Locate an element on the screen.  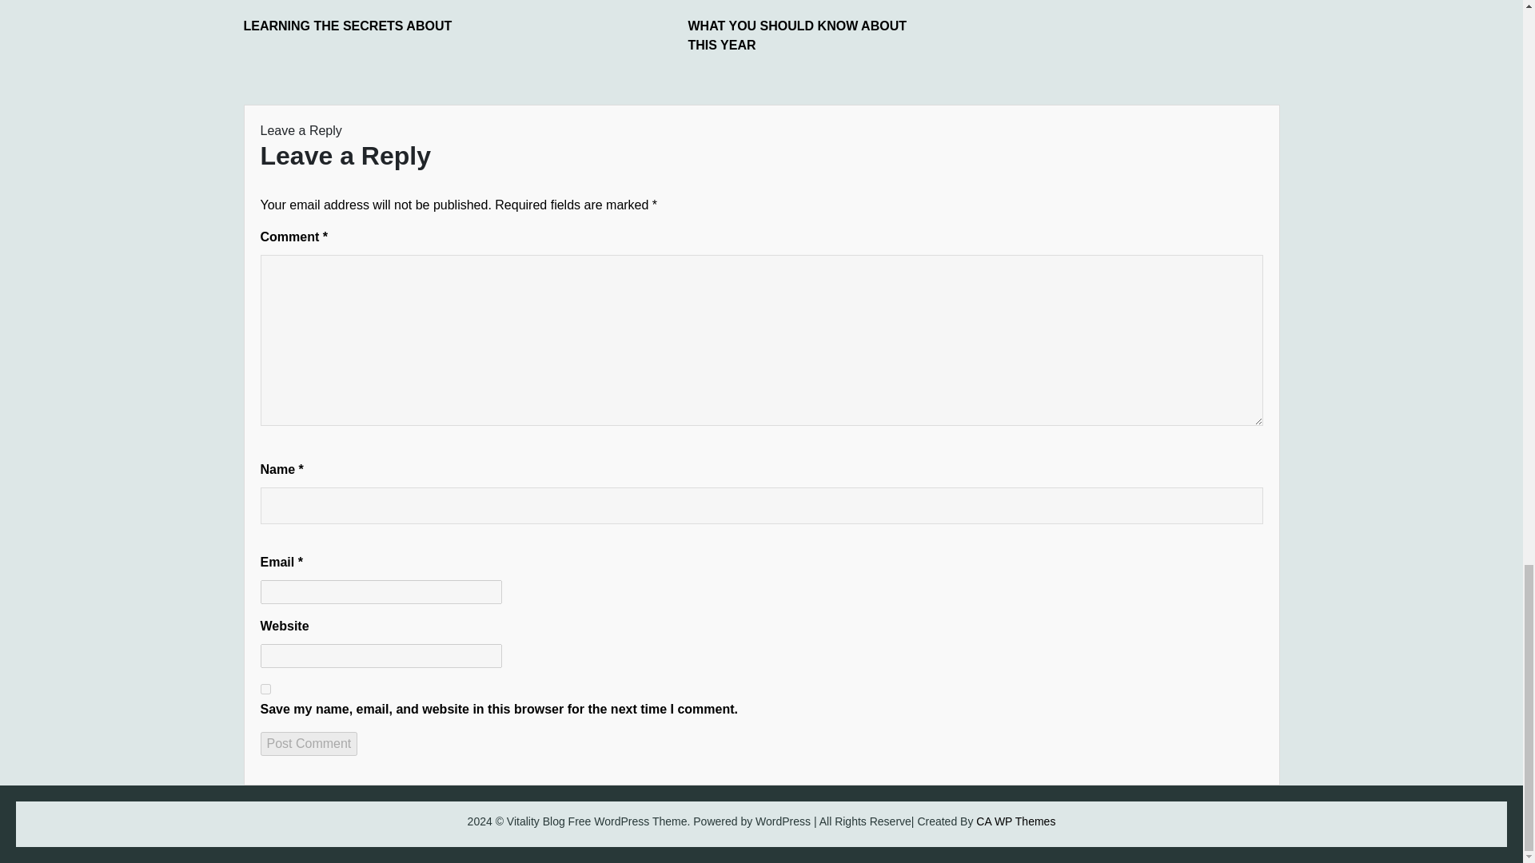
LEARNING THE SECRETS ABOUT is located at coordinates (363, 26).